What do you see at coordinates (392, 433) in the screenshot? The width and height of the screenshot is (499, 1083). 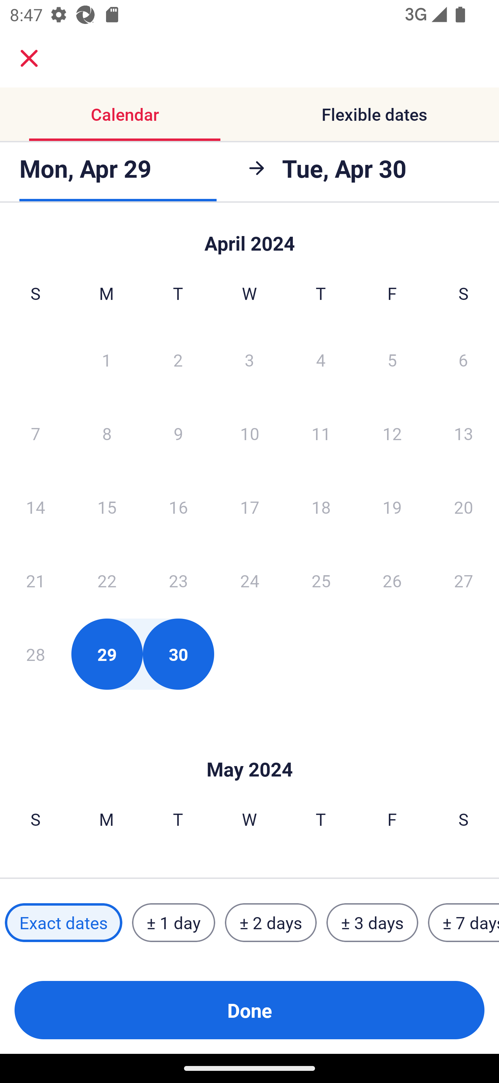 I see `12 Friday, April 12, 2024` at bounding box center [392, 433].